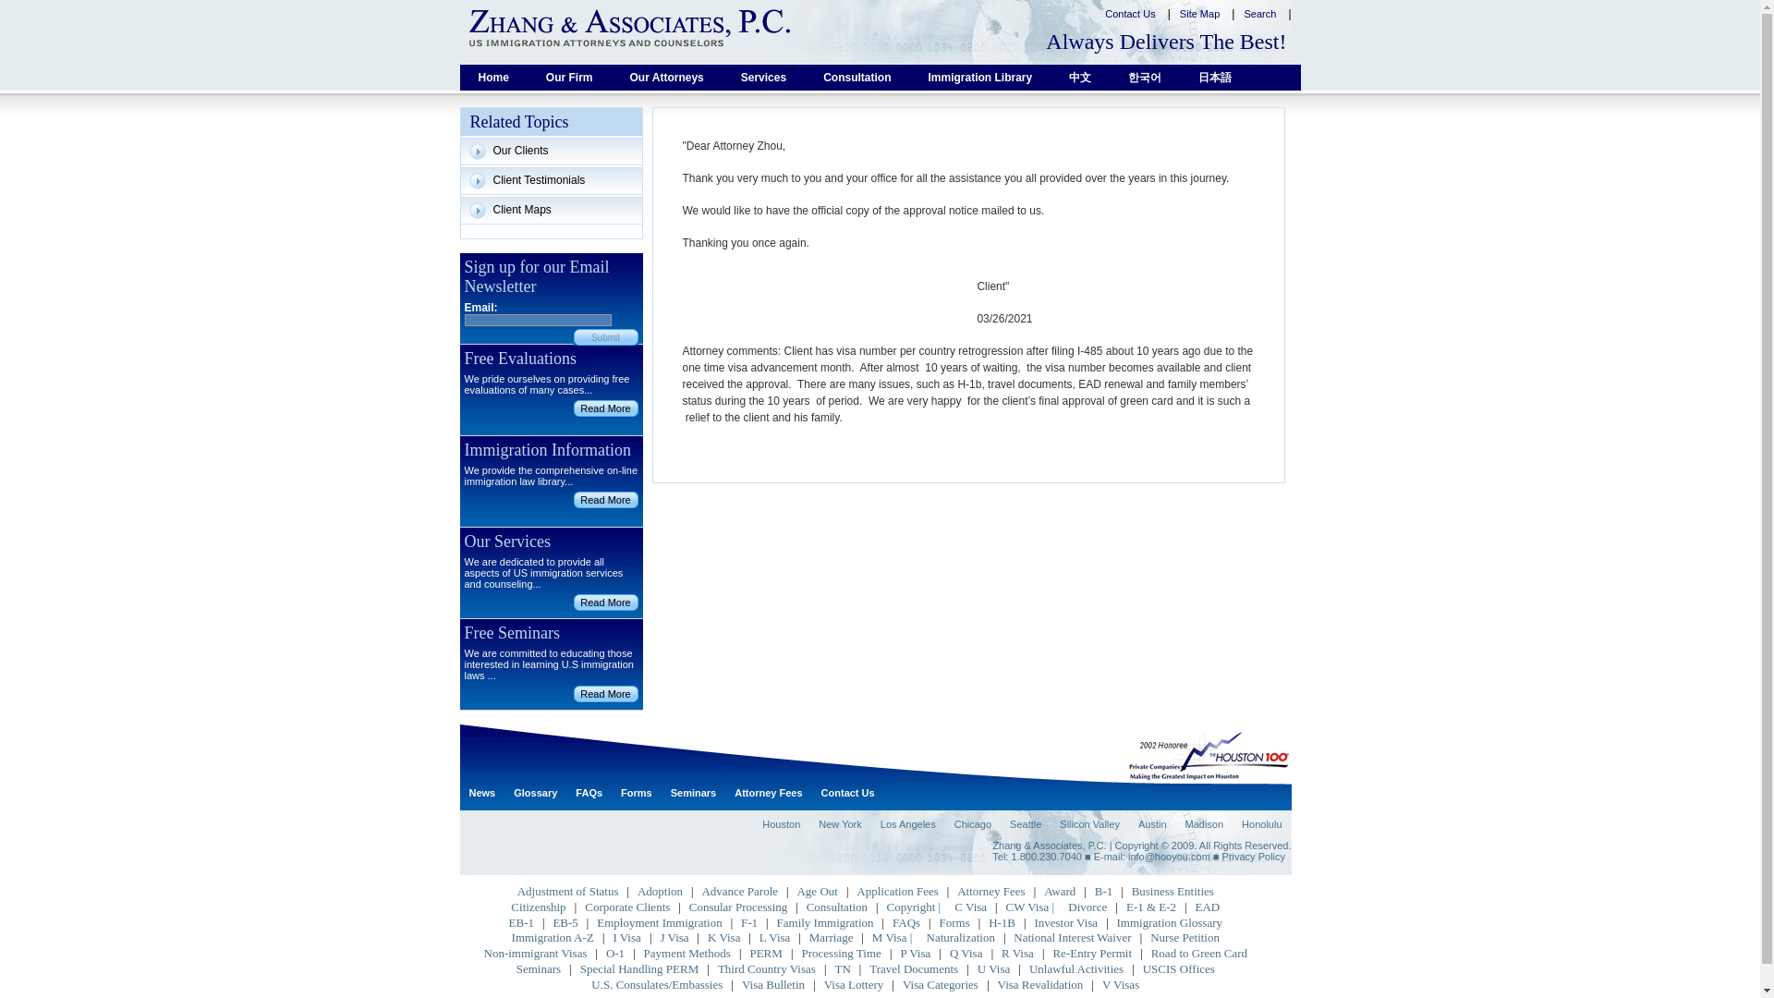 The width and height of the screenshot is (1774, 998). Describe the element at coordinates (1253, 857) in the screenshot. I see `Privacy Policy` at that location.